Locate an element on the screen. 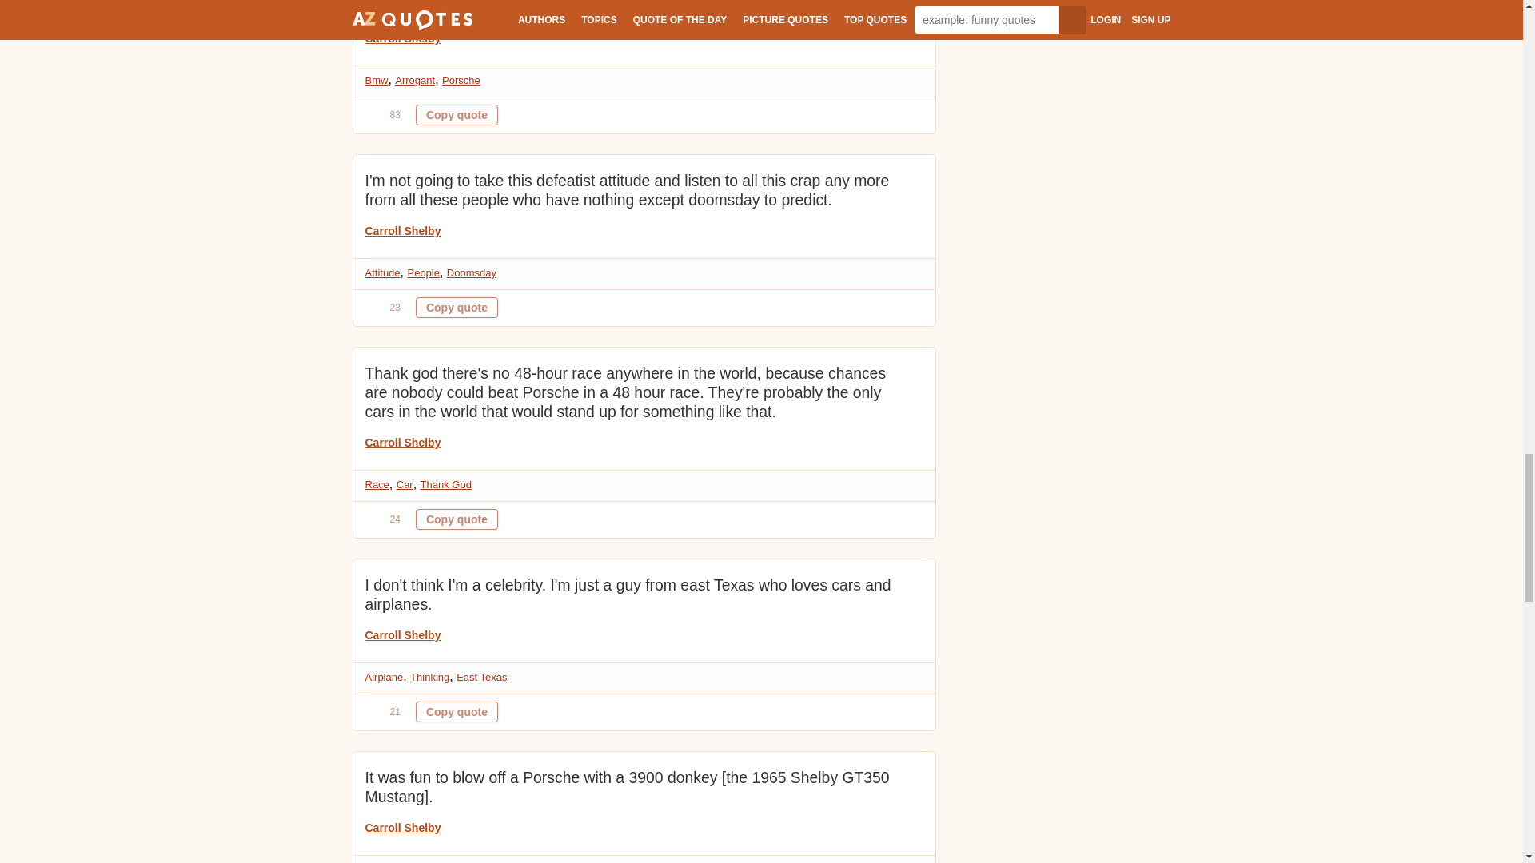  Quote is copied is located at coordinates (457, 307).